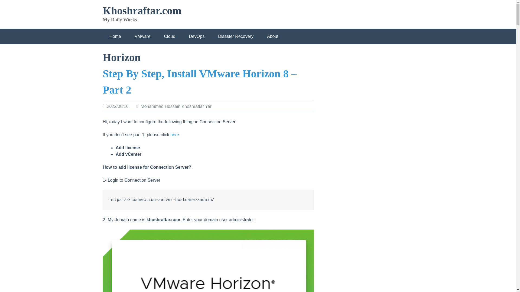  What do you see at coordinates (236, 36) in the screenshot?
I see `Disaster Recovery` at bounding box center [236, 36].